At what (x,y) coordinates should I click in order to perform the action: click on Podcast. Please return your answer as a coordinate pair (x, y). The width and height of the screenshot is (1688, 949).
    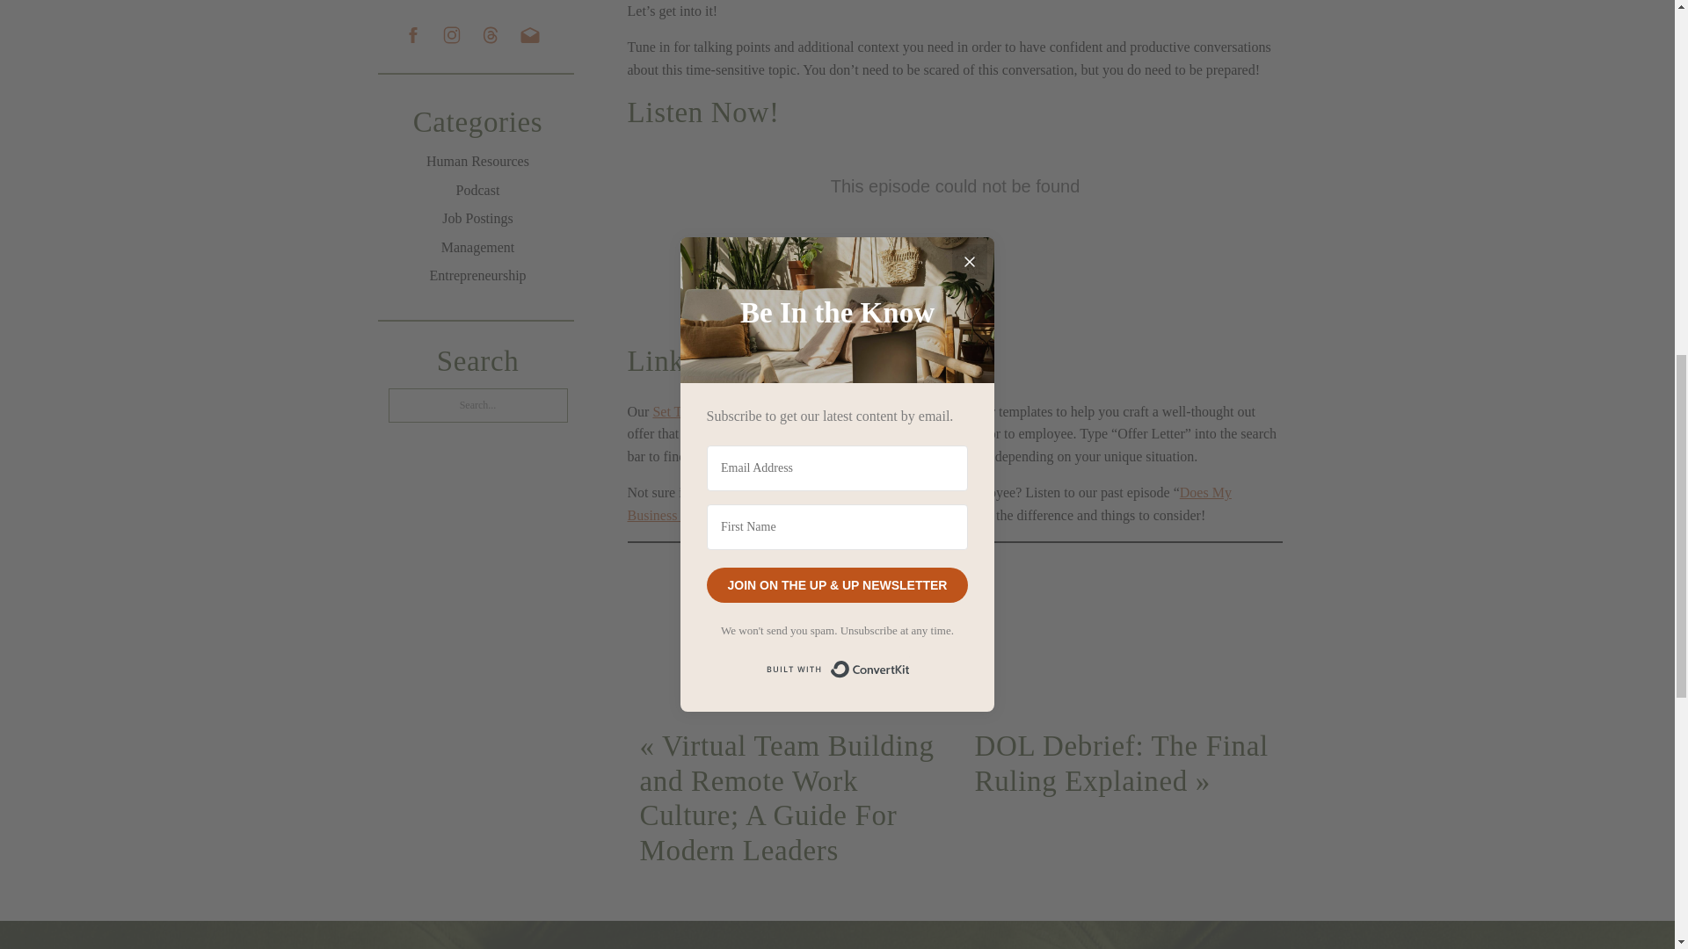
    Looking at the image, I should click on (478, 192).